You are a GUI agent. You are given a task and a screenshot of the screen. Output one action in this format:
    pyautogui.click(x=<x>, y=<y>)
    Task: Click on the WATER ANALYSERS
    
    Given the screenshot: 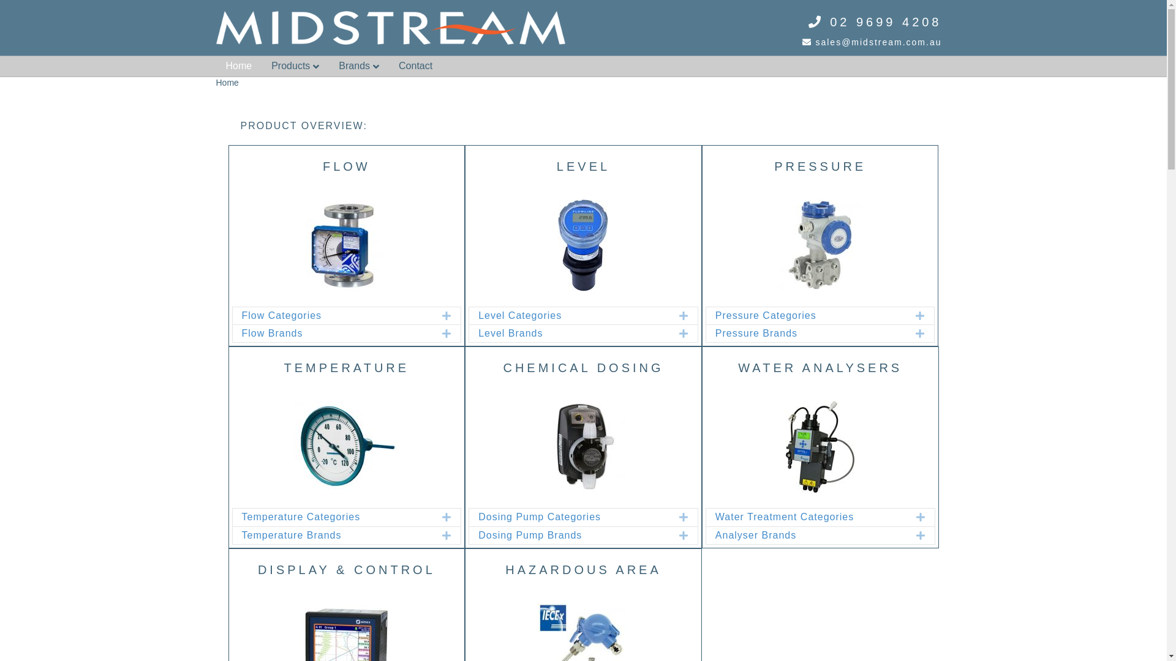 What is the action you would take?
    pyautogui.click(x=820, y=368)
    